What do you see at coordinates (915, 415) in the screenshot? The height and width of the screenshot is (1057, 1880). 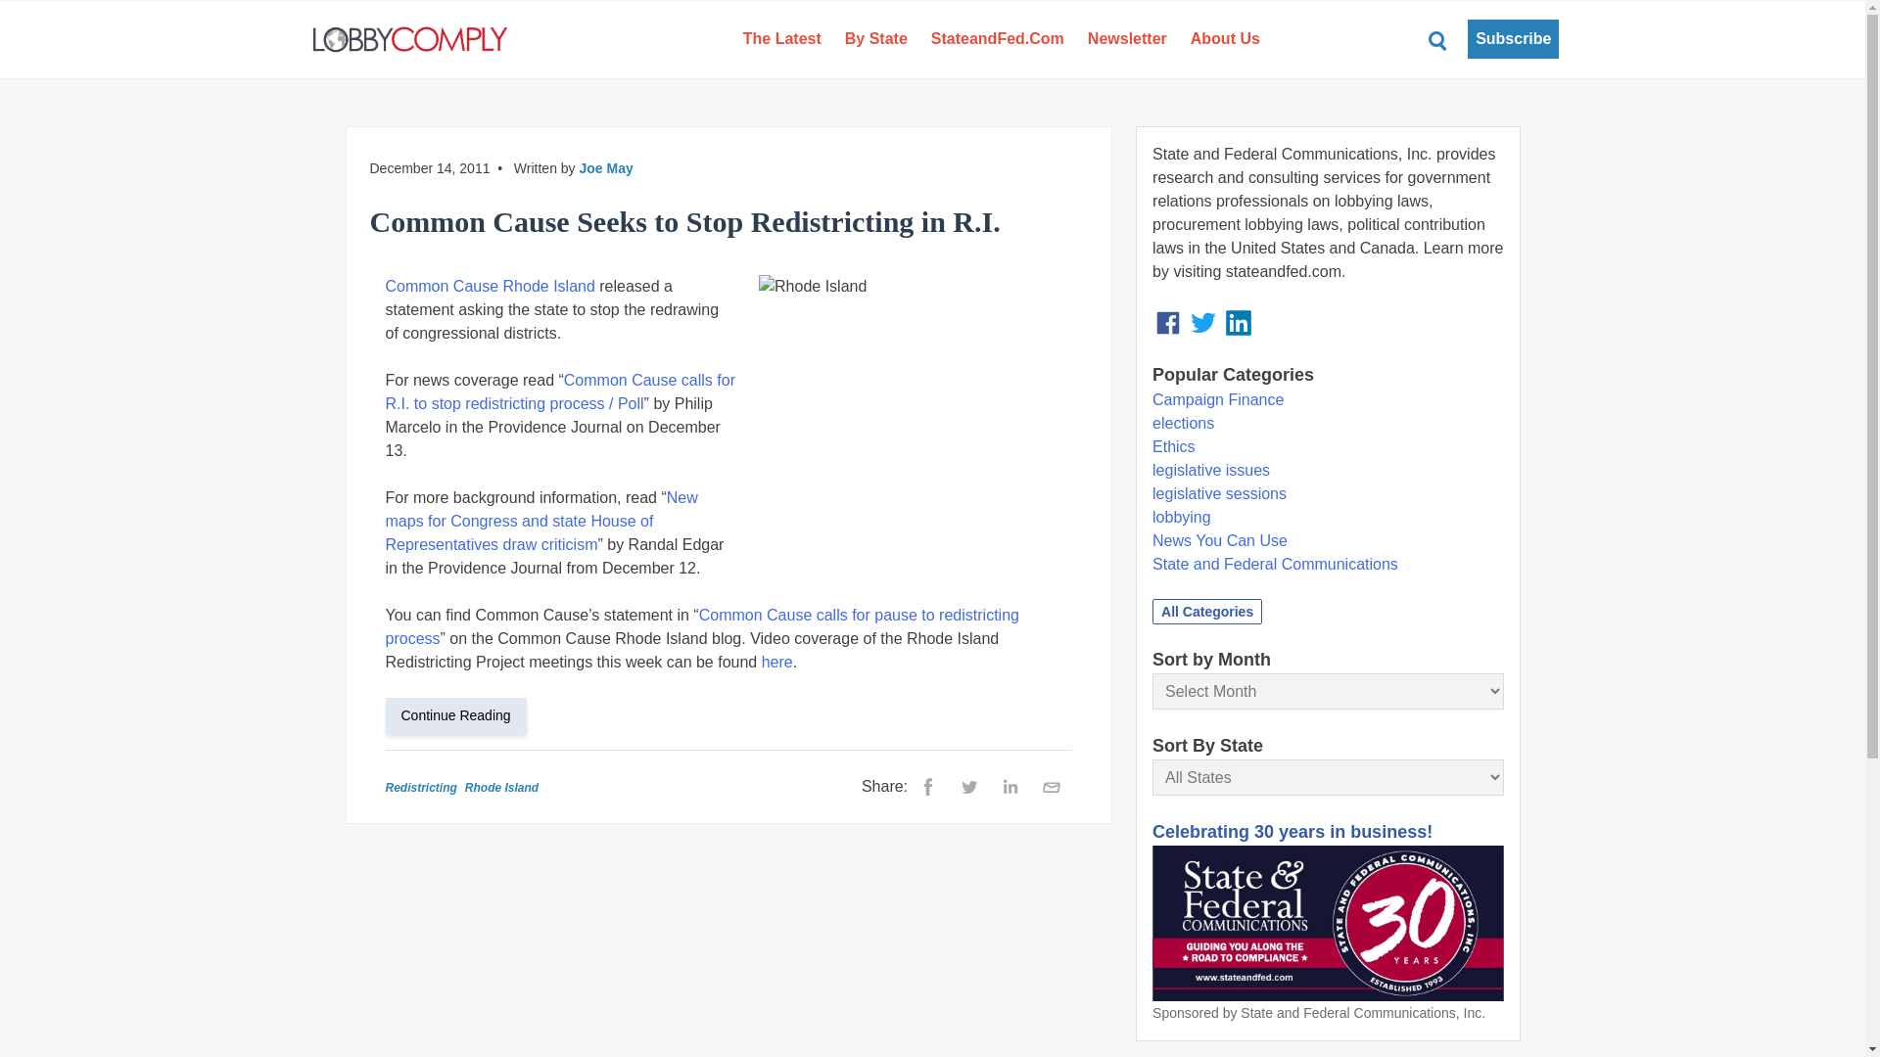 I see `Rhode Island` at bounding box center [915, 415].